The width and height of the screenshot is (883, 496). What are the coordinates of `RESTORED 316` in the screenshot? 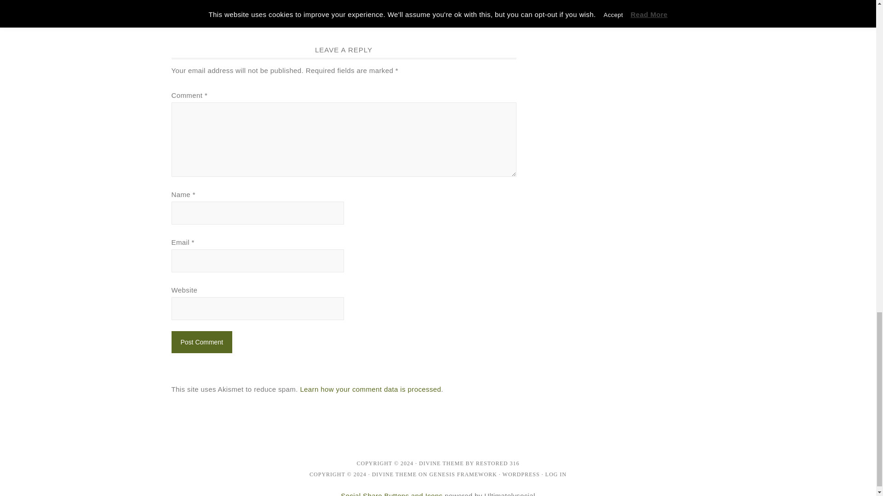 It's located at (498, 463).